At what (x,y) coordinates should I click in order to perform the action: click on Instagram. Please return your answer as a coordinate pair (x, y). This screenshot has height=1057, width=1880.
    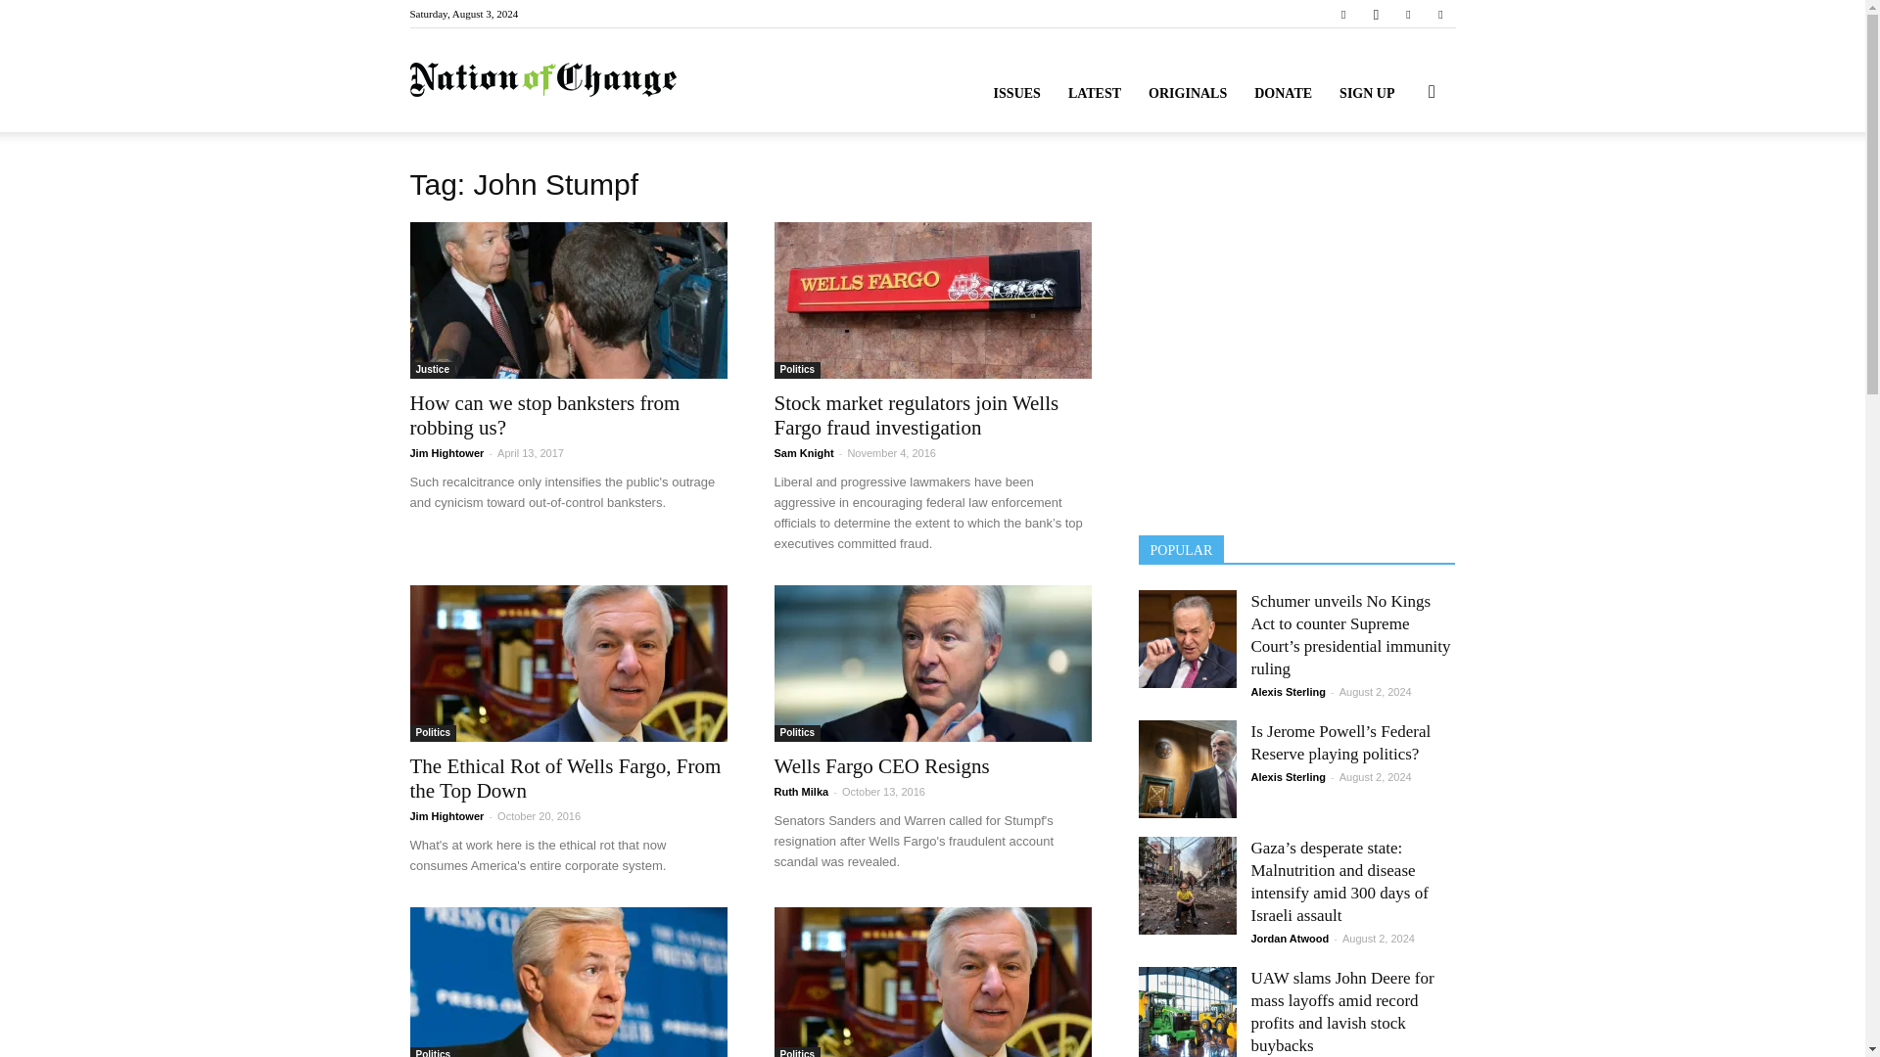
    Looking at the image, I should click on (1376, 14).